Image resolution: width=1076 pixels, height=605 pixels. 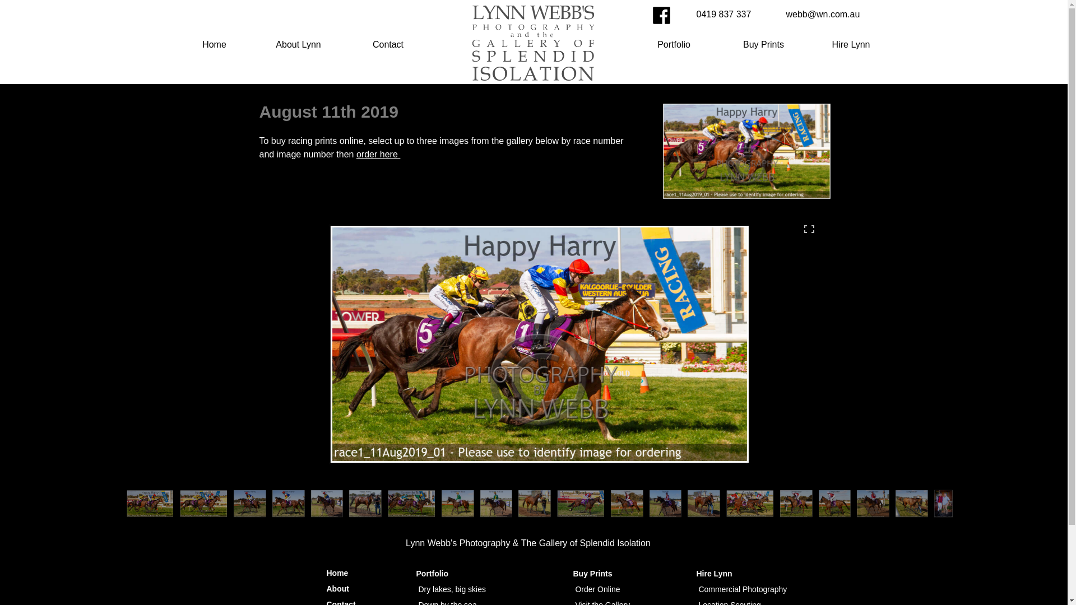 What do you see at coordinates (743, 589) in the screenshot?
I see `Commercial Photography` at bounding box center [743, 589].